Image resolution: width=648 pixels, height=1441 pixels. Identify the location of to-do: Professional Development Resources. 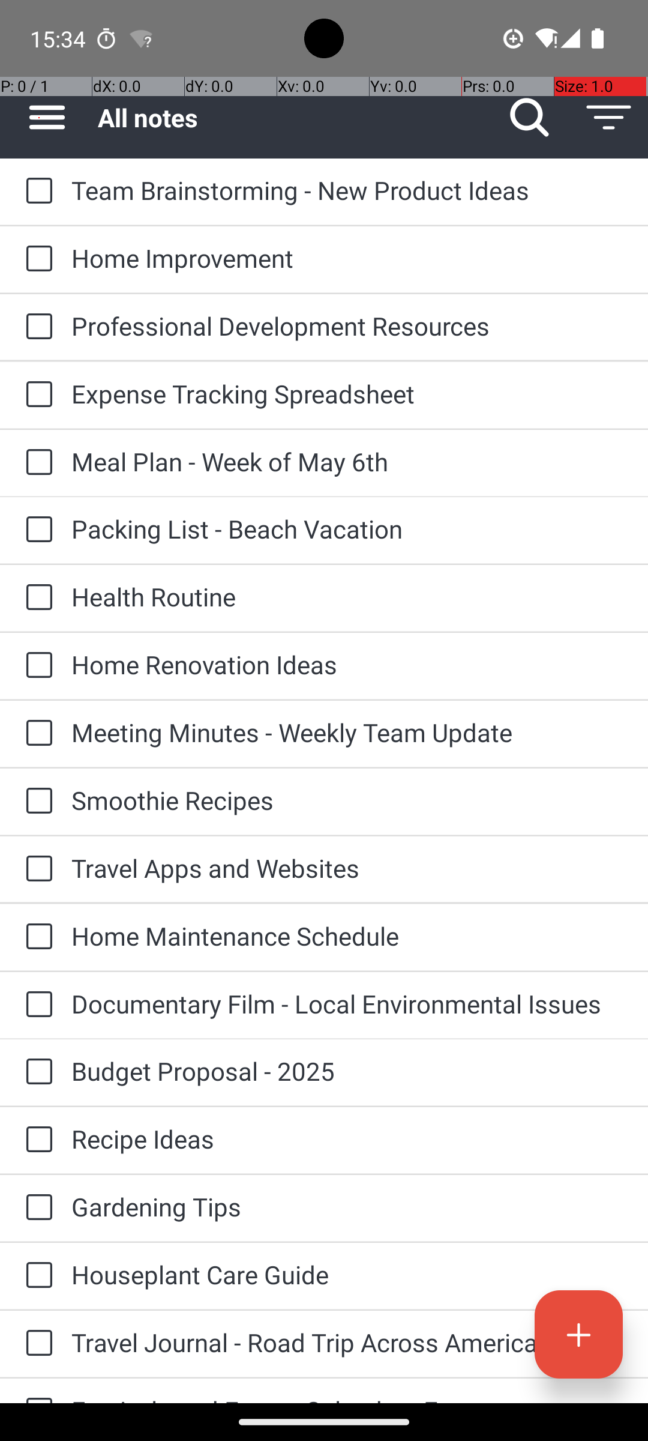
(36, 327).